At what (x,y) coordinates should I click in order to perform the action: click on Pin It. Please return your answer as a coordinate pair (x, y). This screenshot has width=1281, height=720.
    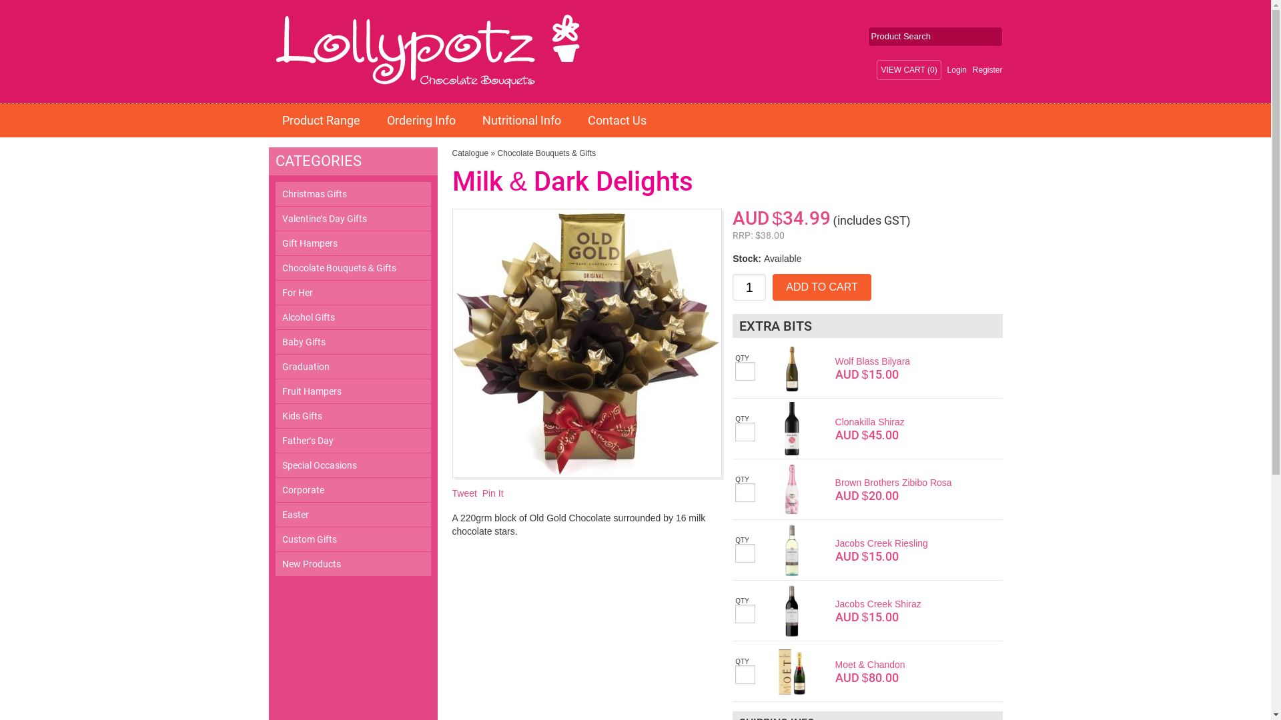
    Looking at the image, I should click on (493, 493).